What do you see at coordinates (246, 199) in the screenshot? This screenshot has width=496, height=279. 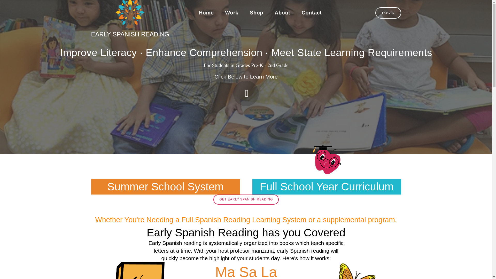 I see `GET EARLY SPANISH READING` at bounding box center [246, 199].